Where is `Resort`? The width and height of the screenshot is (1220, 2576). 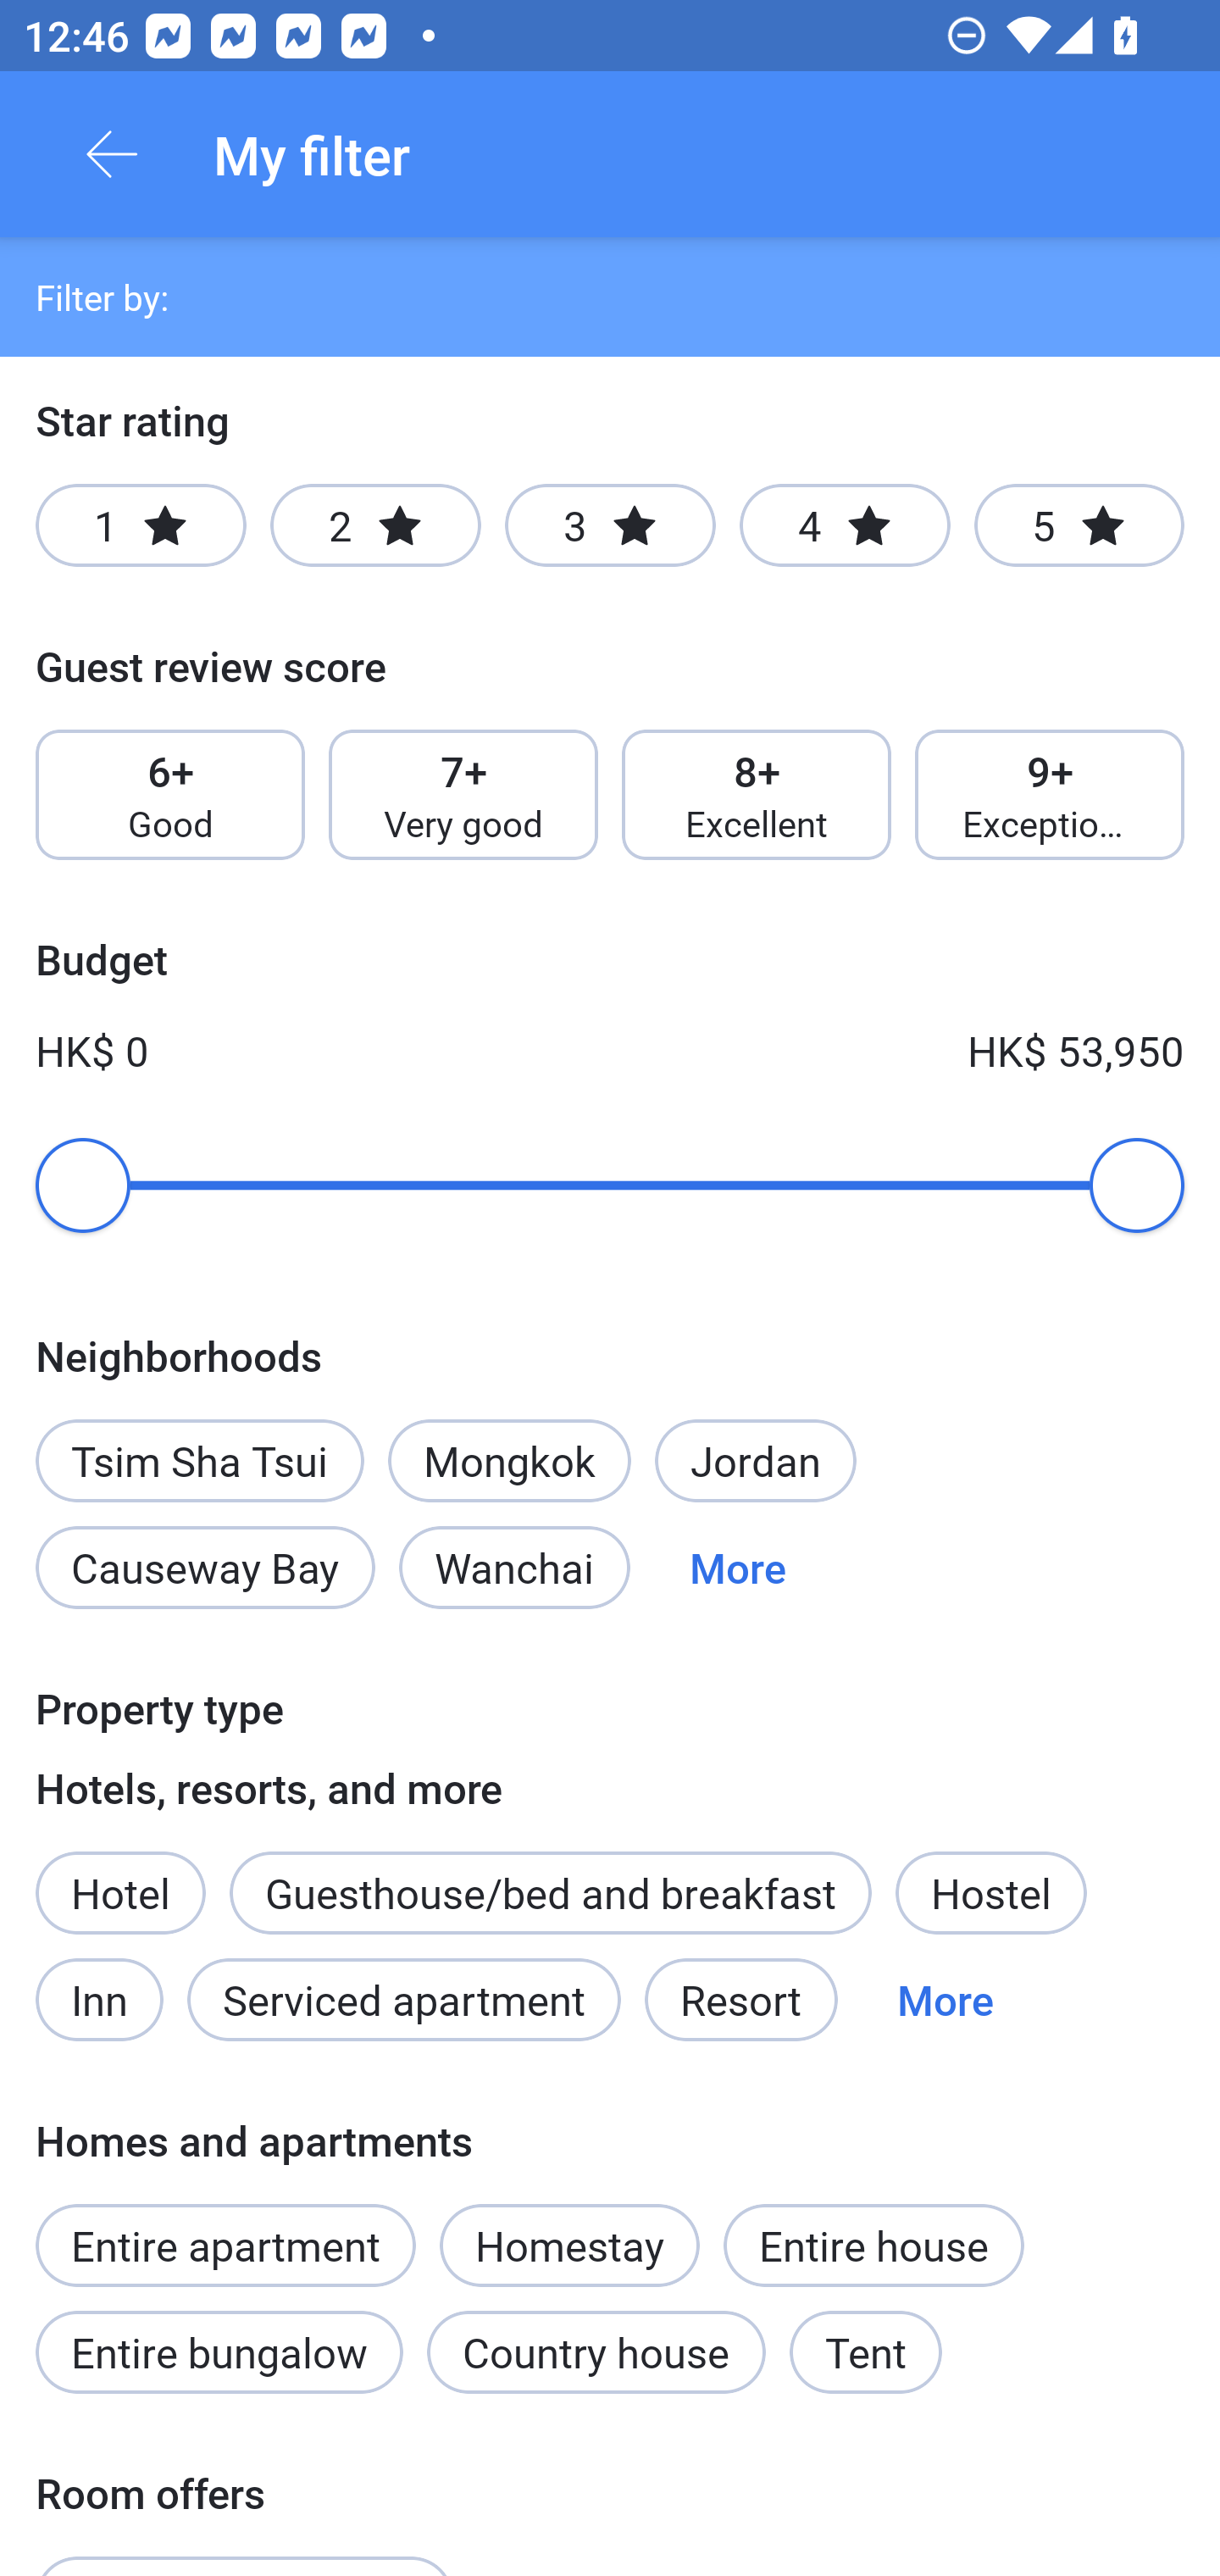 Resort is located at coordinates (740, 2000).